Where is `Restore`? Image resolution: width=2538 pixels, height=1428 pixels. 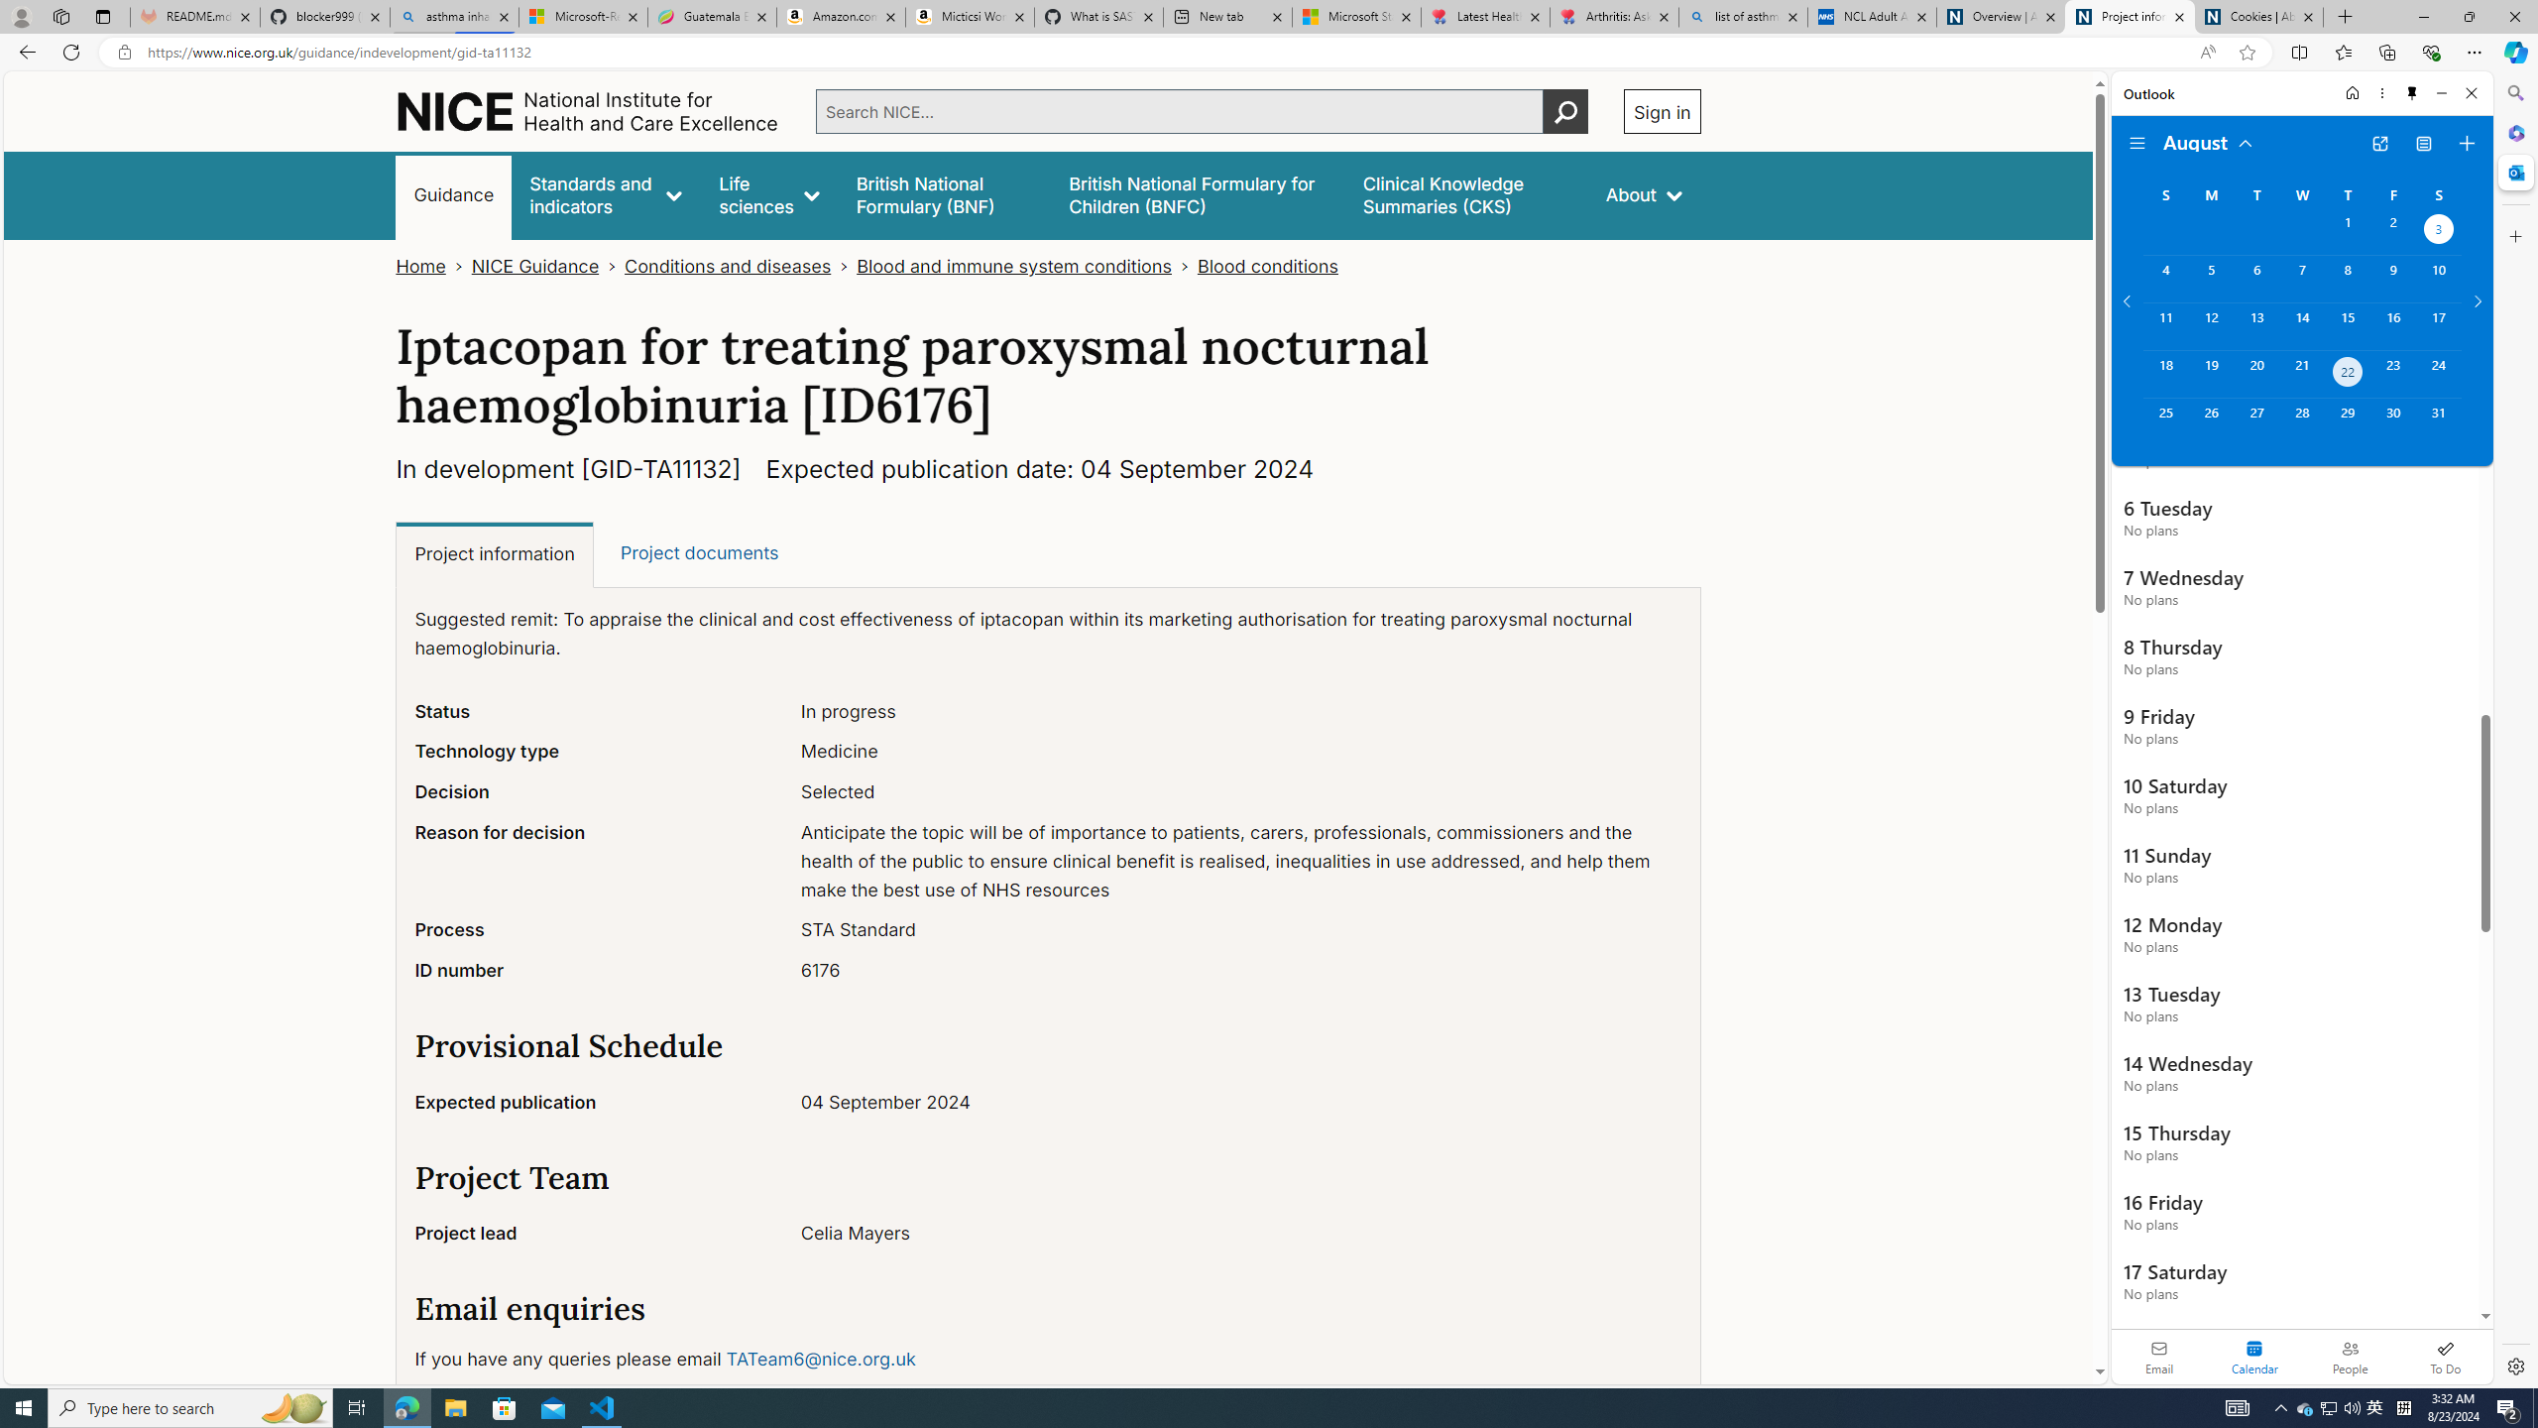 Restore is located at coordinates (2469, 17).